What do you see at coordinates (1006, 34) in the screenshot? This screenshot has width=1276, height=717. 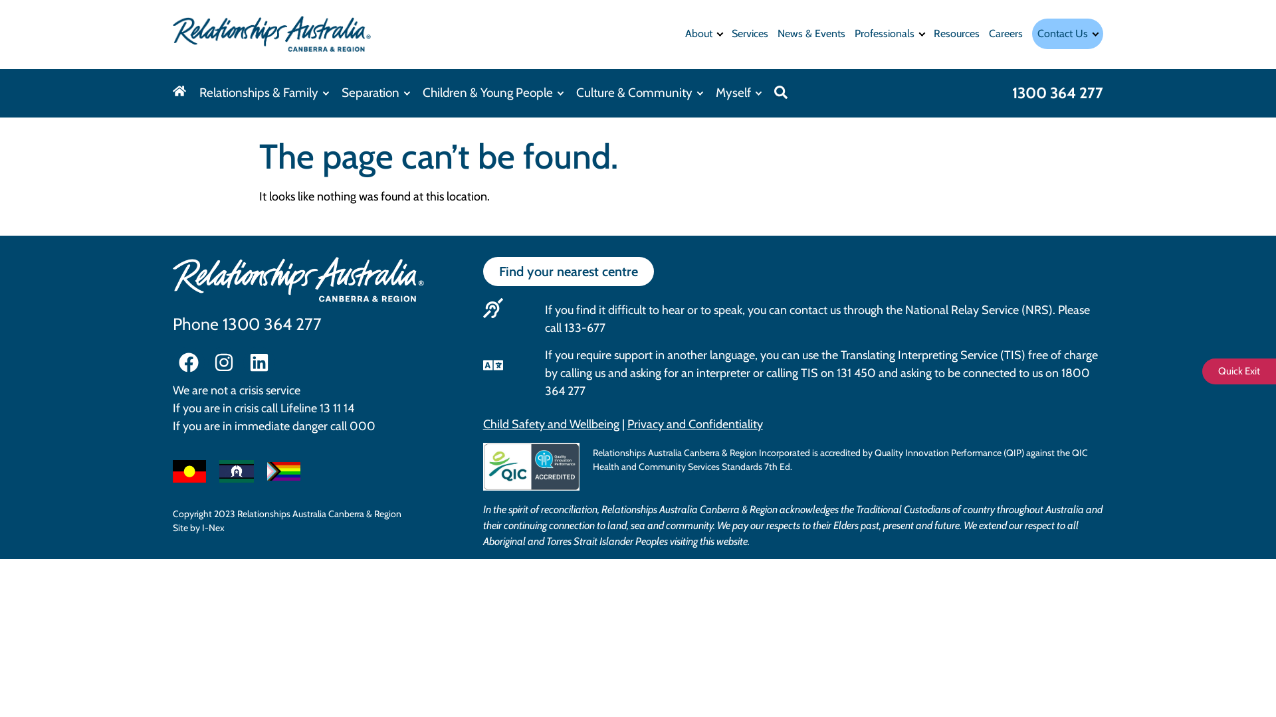 I see `Careers` at bounding box center [1006, 34].